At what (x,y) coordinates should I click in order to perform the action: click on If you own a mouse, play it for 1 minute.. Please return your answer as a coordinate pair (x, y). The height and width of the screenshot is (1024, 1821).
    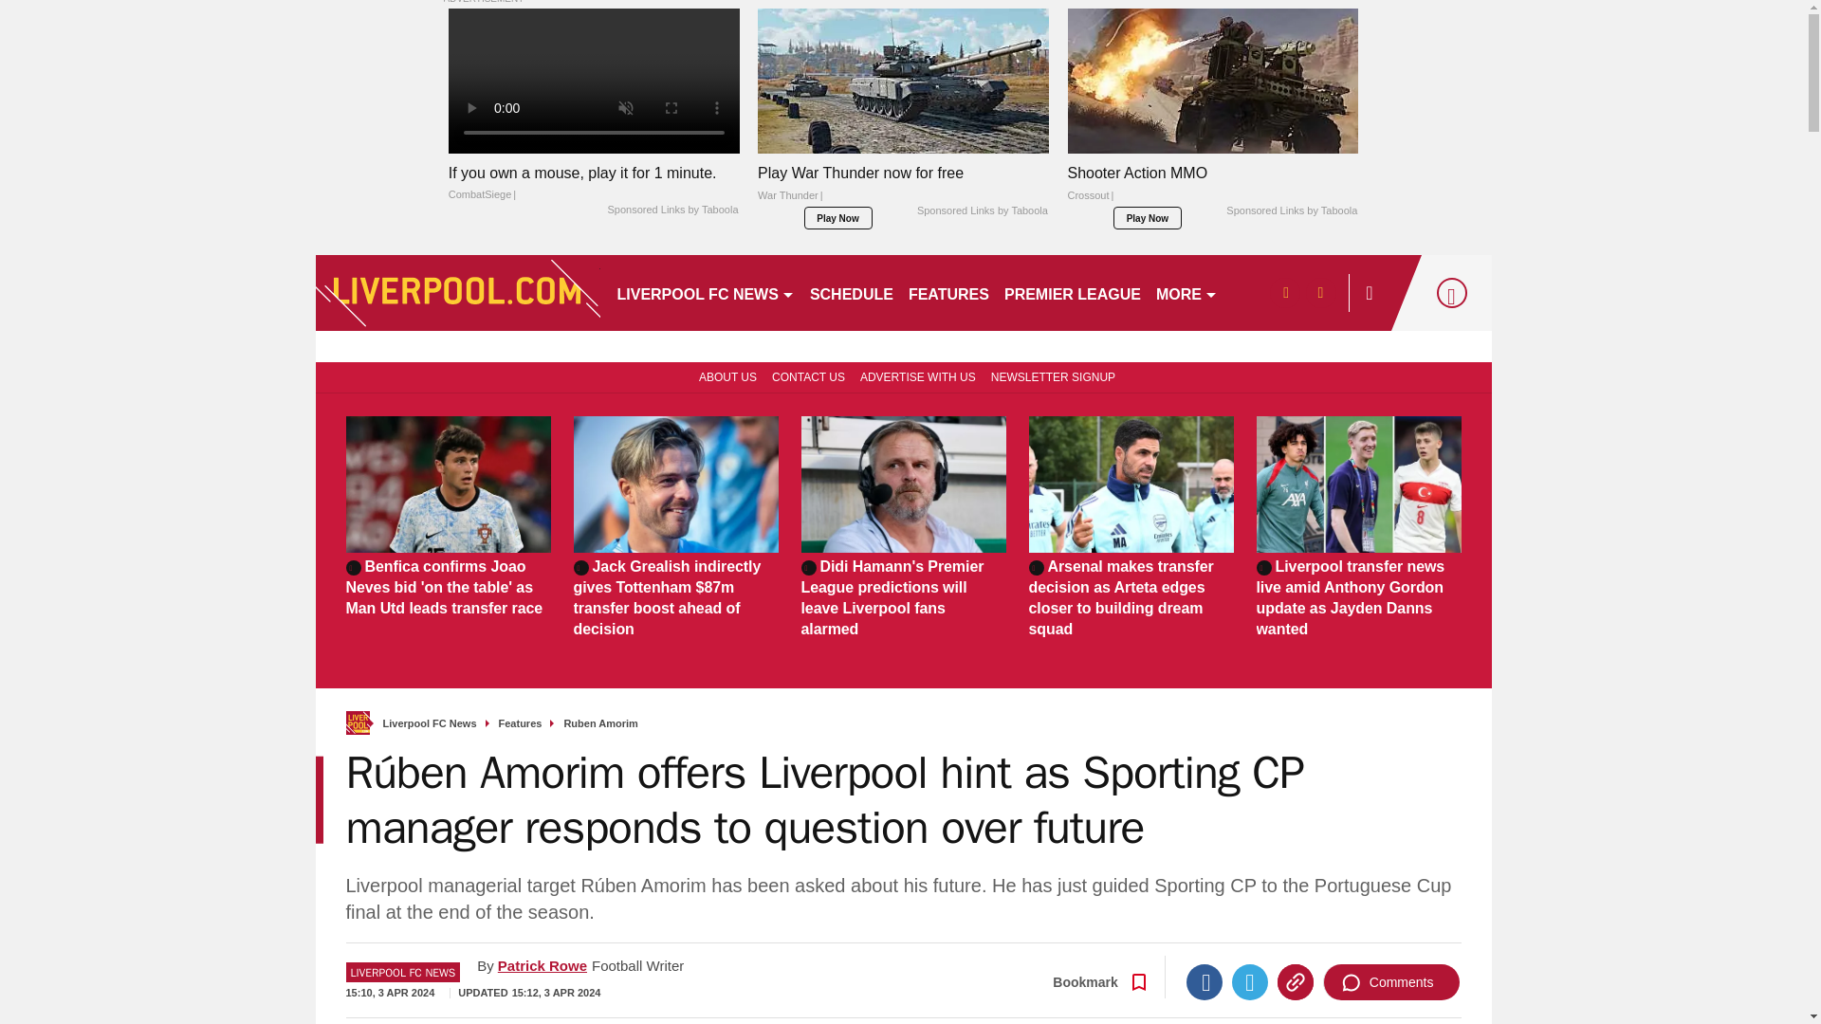
    Looking at the image, I should click on (594, 184).